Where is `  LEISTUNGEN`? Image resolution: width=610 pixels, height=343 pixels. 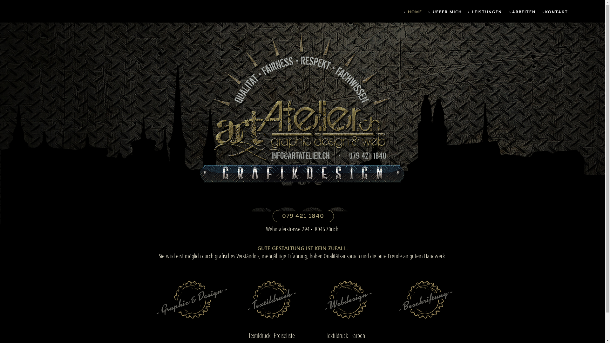   LEISTUNGEN is located at coordinates (482, 12).